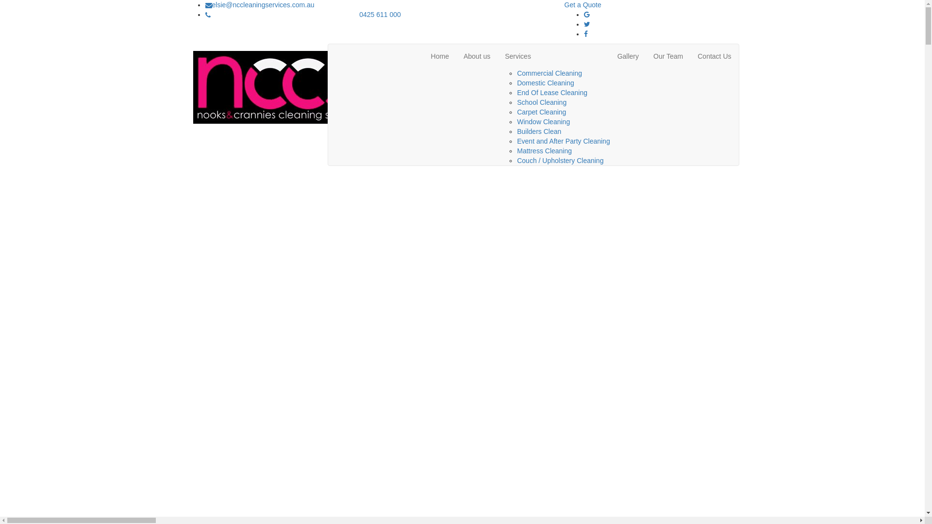 This screenshot has height=524, width=932. Describe the element at coordinates (715, 56) in the screenshot. I see `Contact Us` at that location.